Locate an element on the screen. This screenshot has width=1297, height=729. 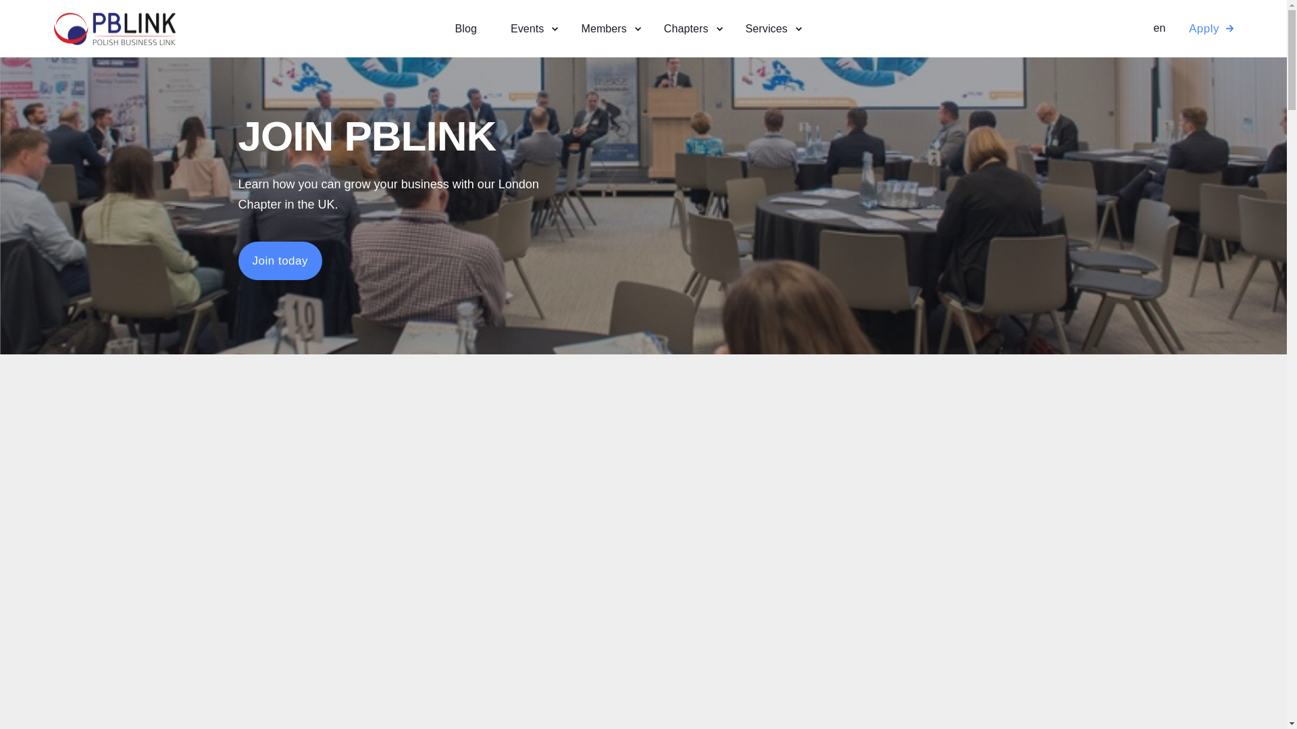
Members is located at coordinates (605, 29).